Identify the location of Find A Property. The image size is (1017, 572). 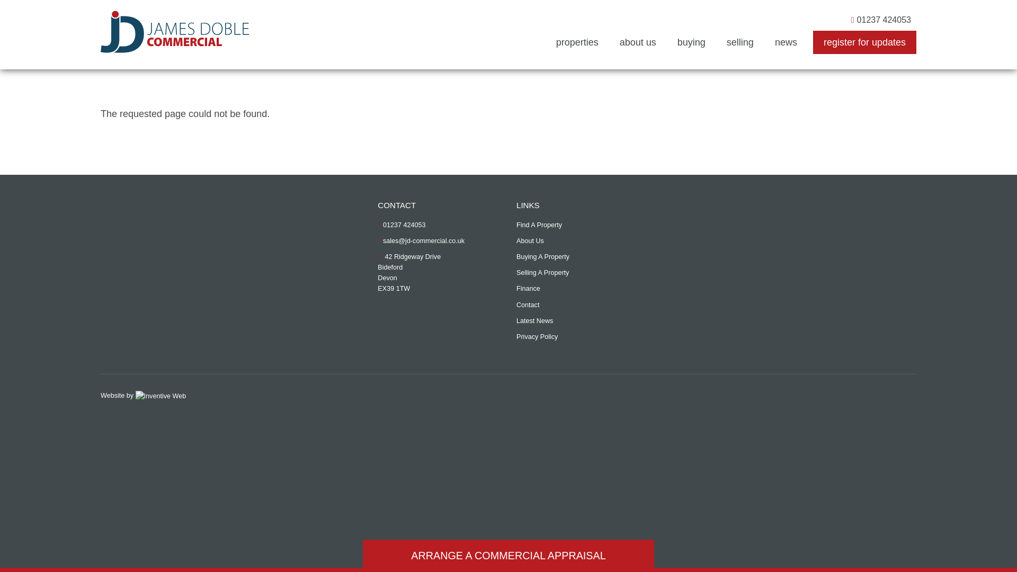
(539, 227).